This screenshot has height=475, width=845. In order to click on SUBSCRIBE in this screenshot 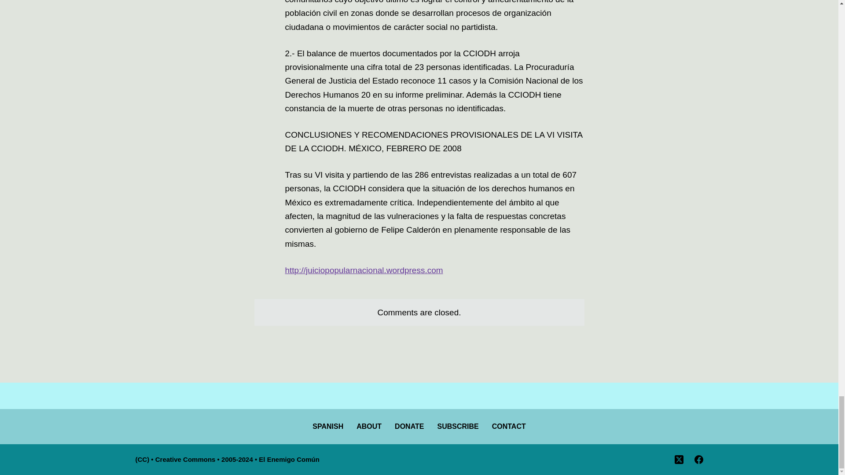, I will do `click(458, 427)`.